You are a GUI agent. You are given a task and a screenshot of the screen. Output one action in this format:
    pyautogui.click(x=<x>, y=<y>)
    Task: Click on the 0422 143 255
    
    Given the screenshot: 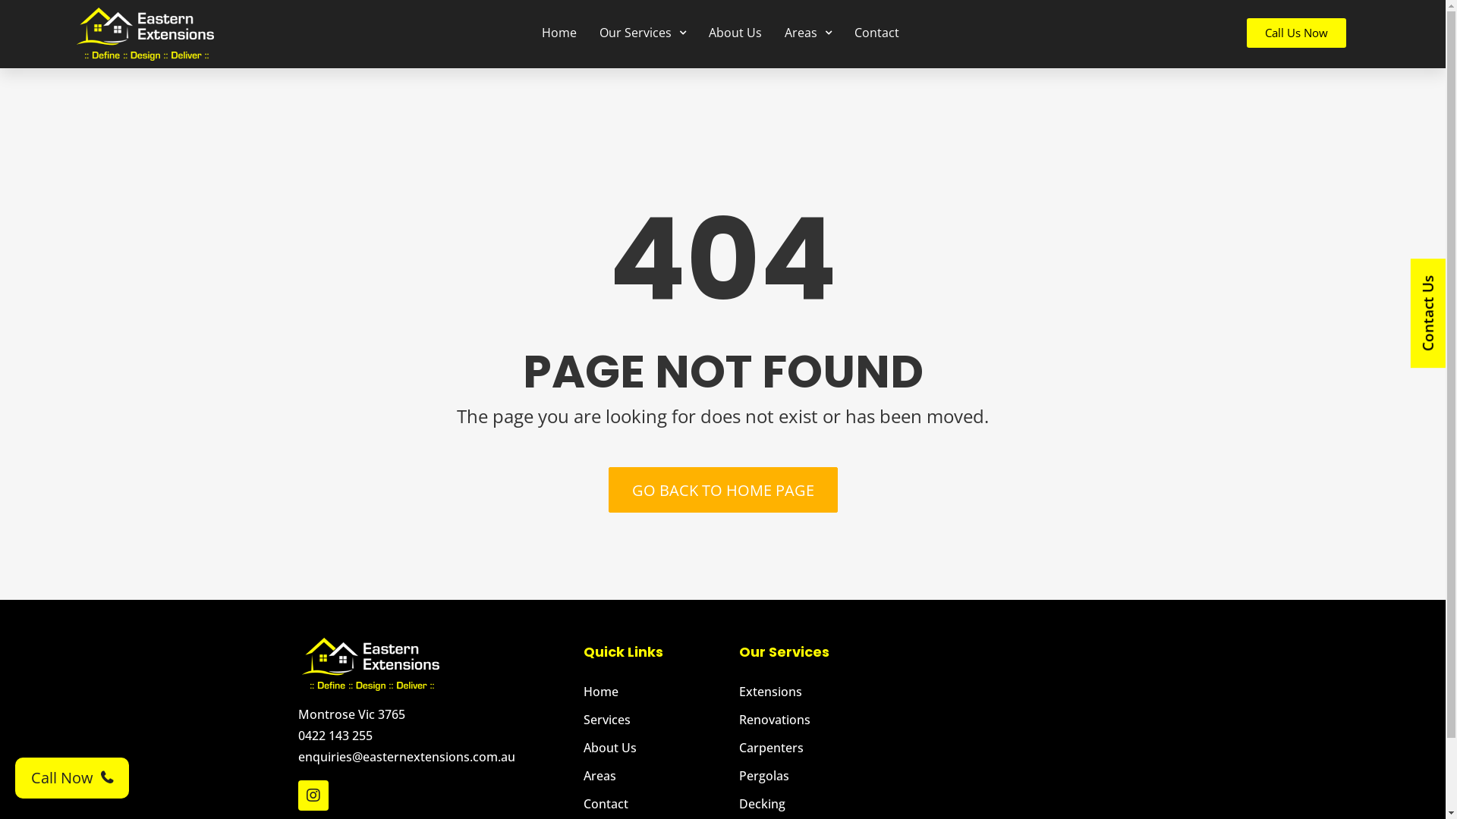 What is the action you would take?
    pyautogui.click(x=433, y=736)
    